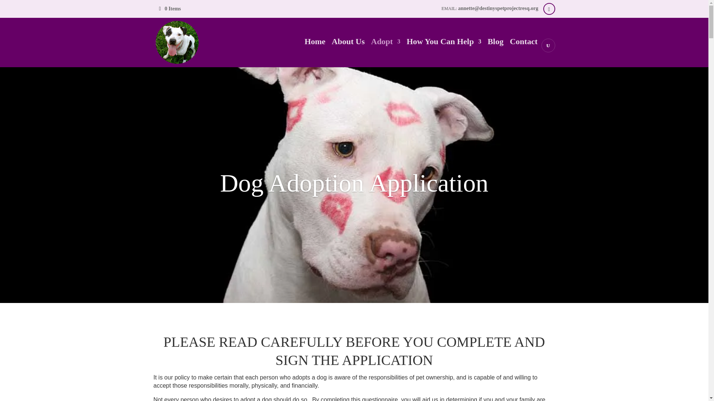 Image resolution: width=714 pixels, height=401 pixels. Describe the element at coordinates (170, 9) in the screenshot. I see `0 Items` at that location.